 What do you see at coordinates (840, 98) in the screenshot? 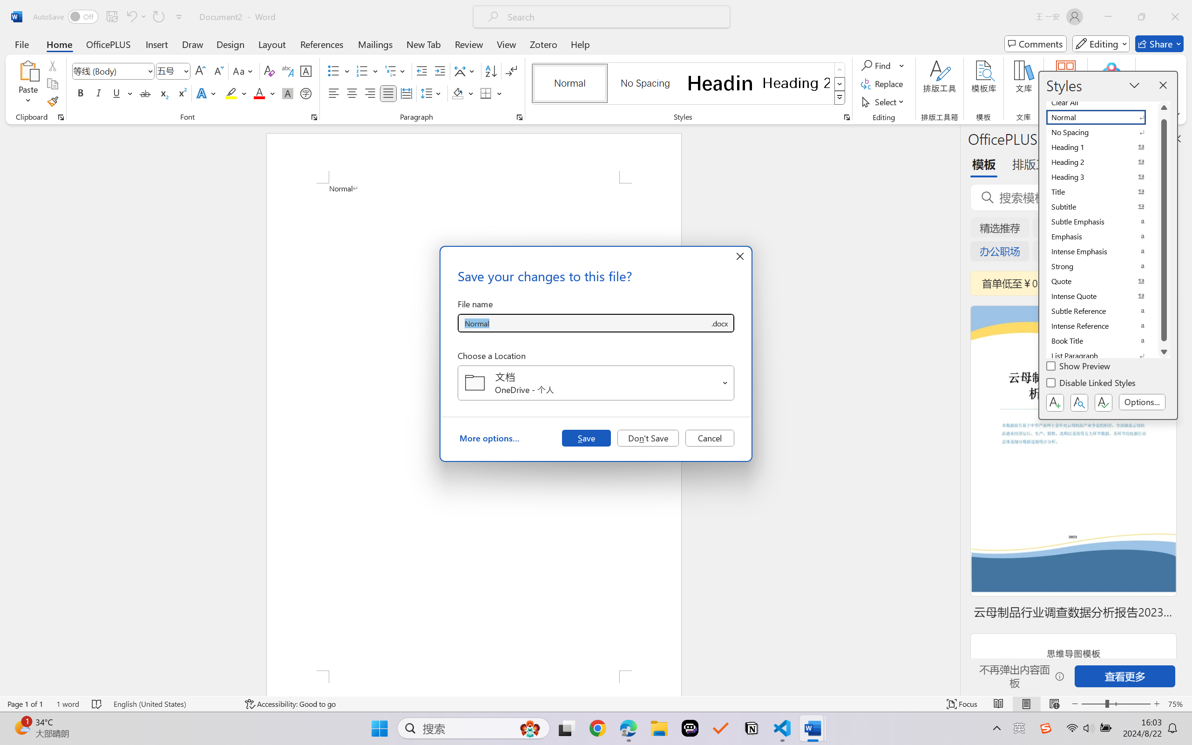
I see `Styles` at bounding box center [840, 98].